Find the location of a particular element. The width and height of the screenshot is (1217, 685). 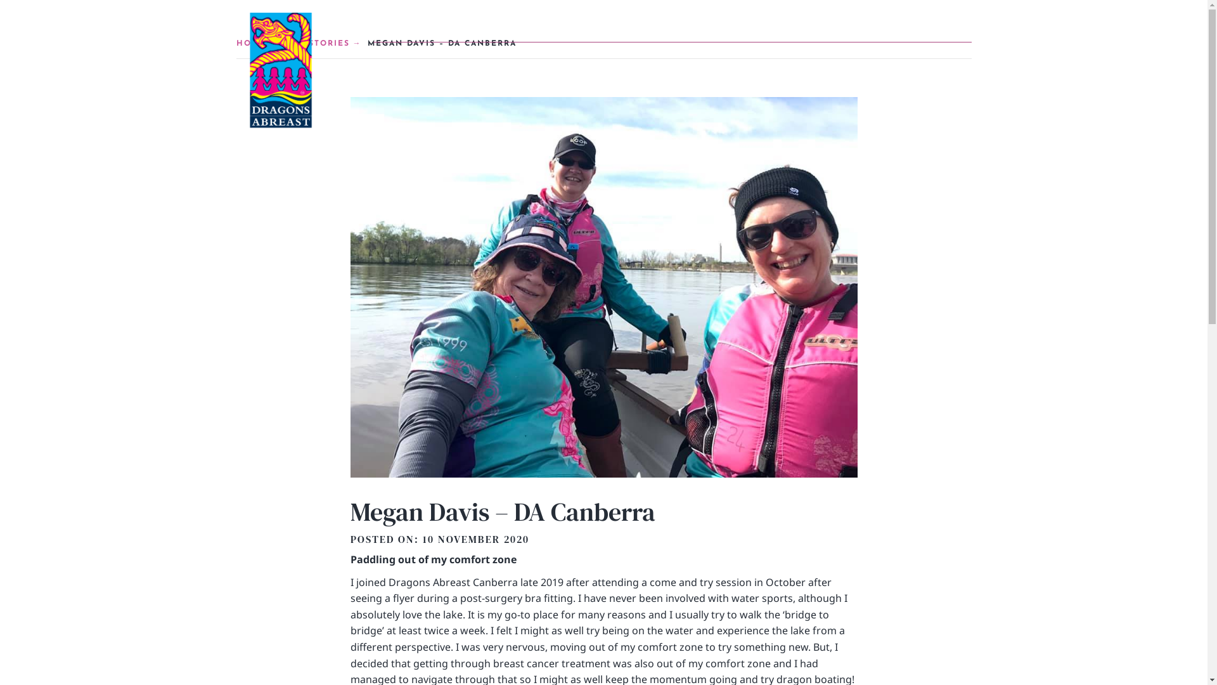

Group Locations is located at coordinates (775, 27).